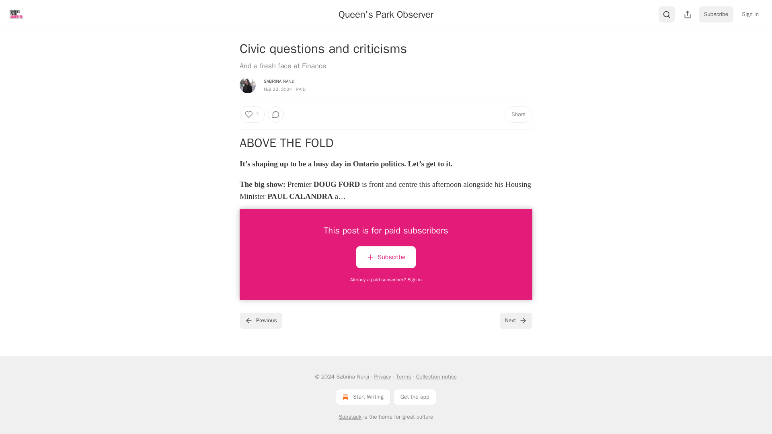 Image resolution: width=772 pixels, height=434 pixels. I want to click on Subscribe, so click(716, 14).